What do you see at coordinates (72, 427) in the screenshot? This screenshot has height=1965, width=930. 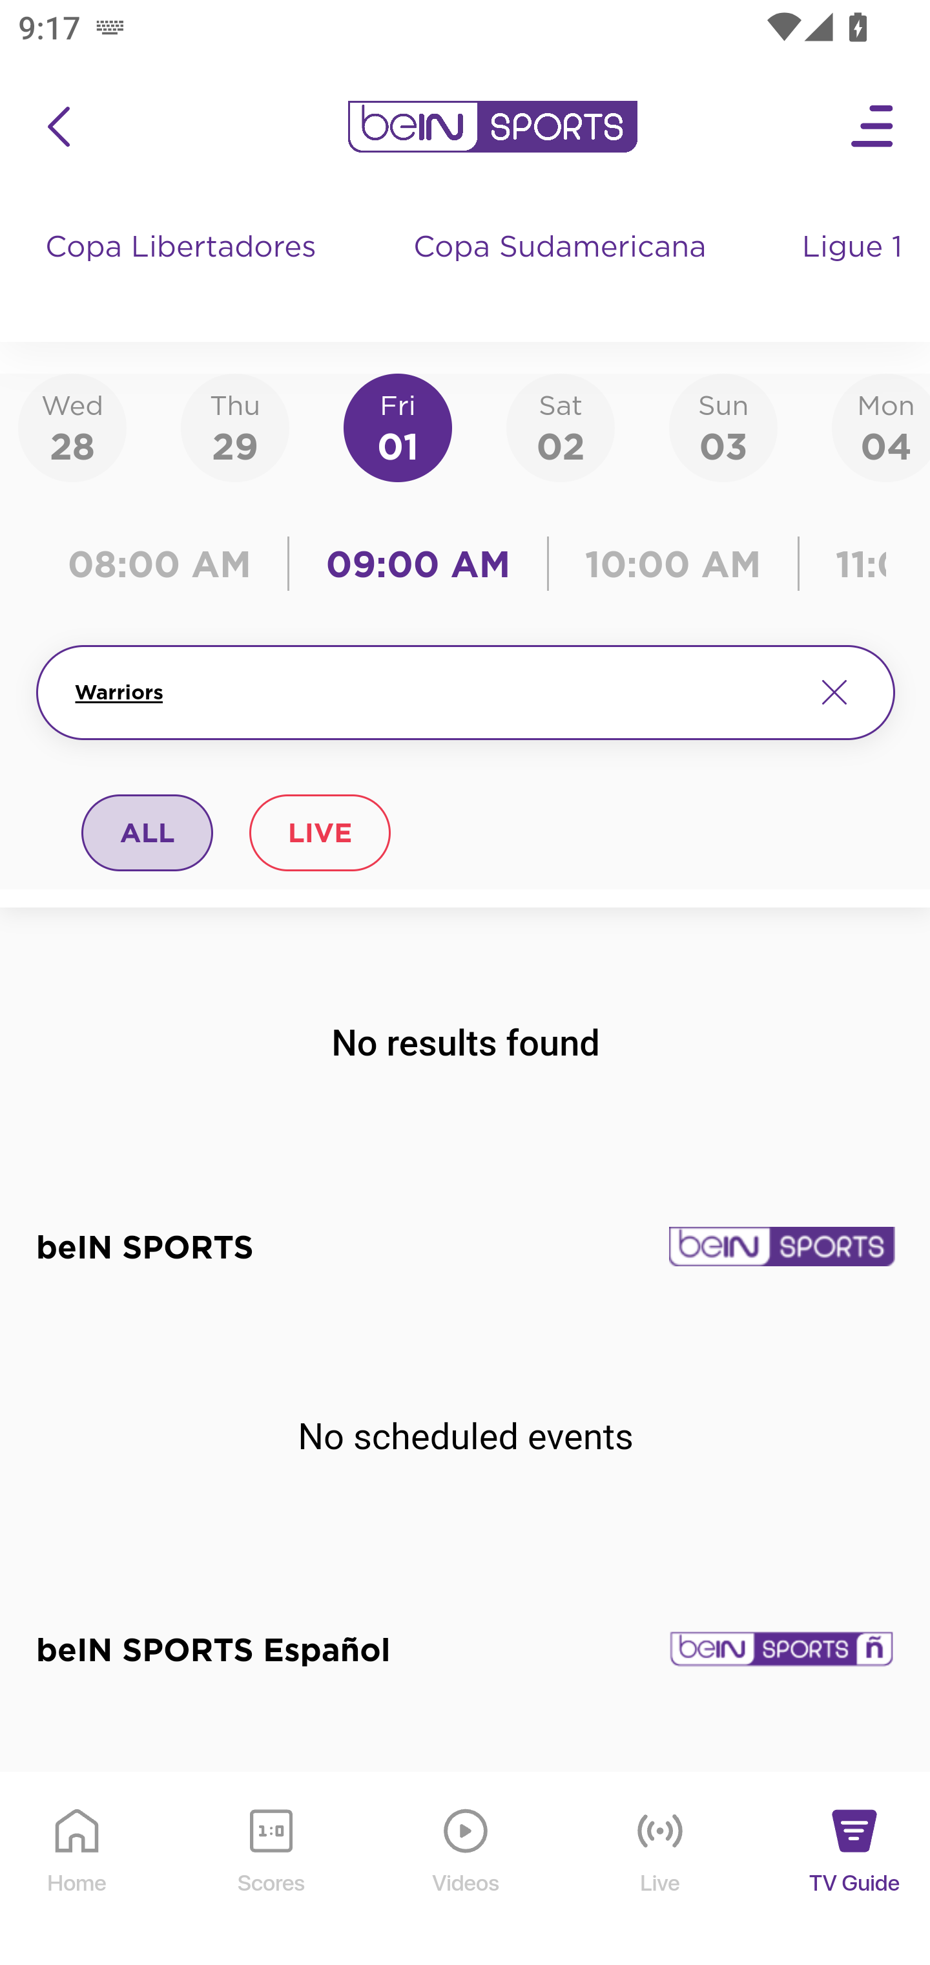 I see `Wed28` at bounding box center [72, 427].